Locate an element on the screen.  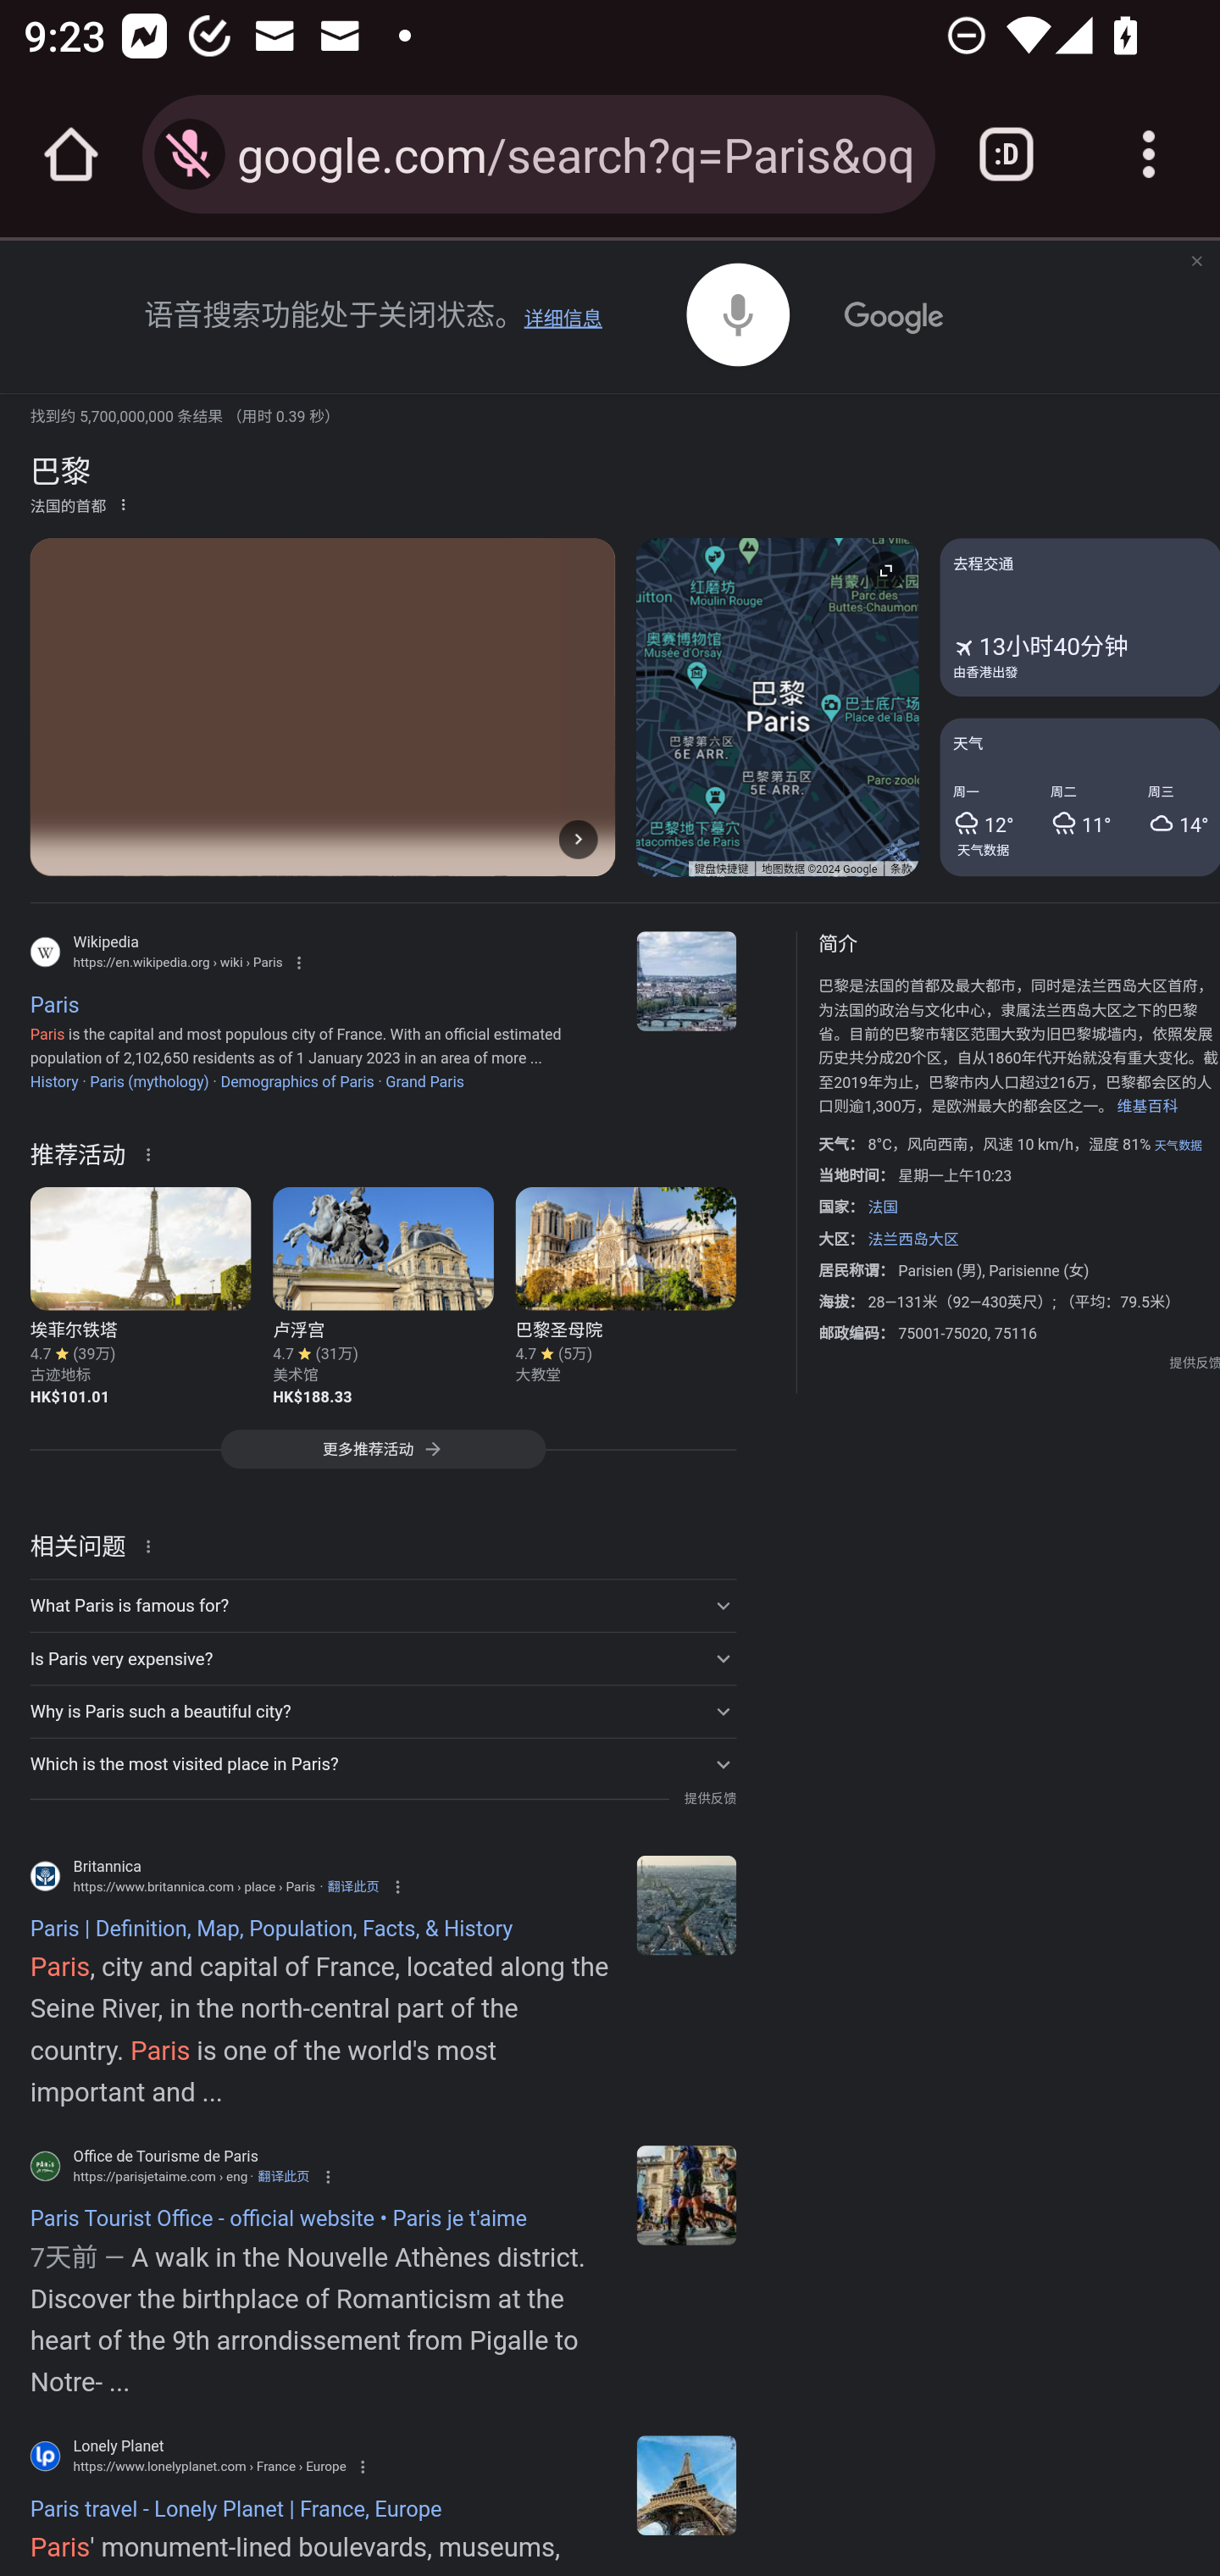
Connection is secure is located at coordinates (190, 154).